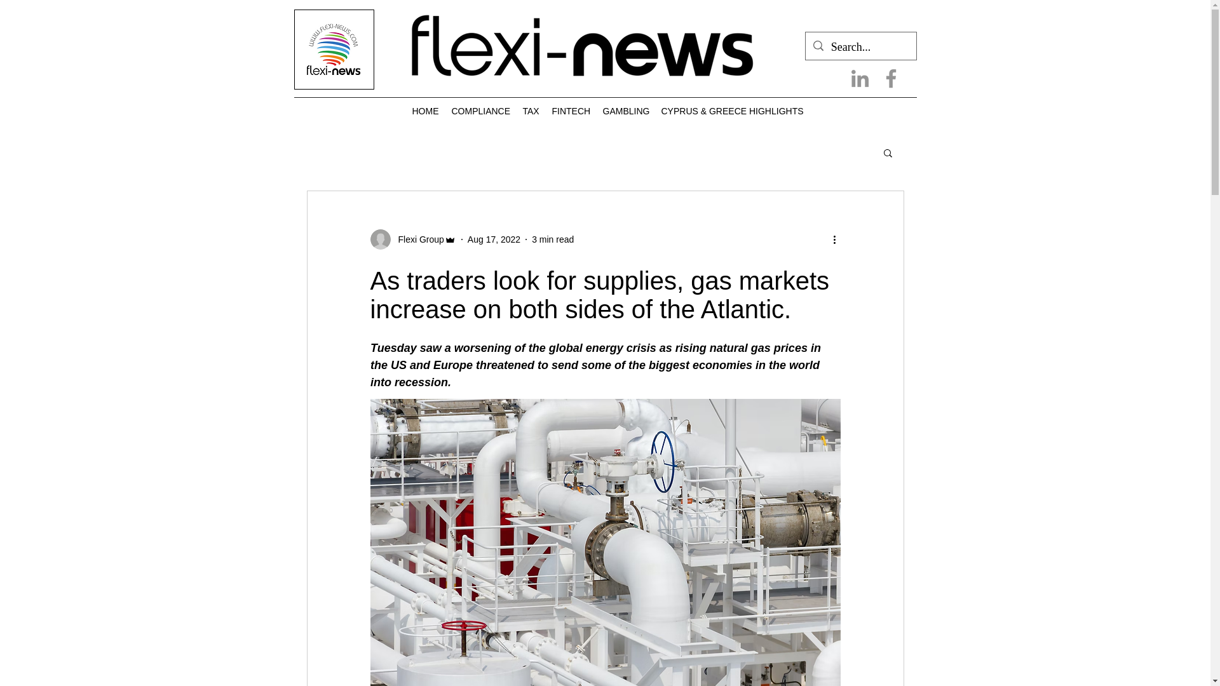  What do you see at coordinates (424, 111) in the screenshot?
I see `HOME` at bounding box center [424, 111].